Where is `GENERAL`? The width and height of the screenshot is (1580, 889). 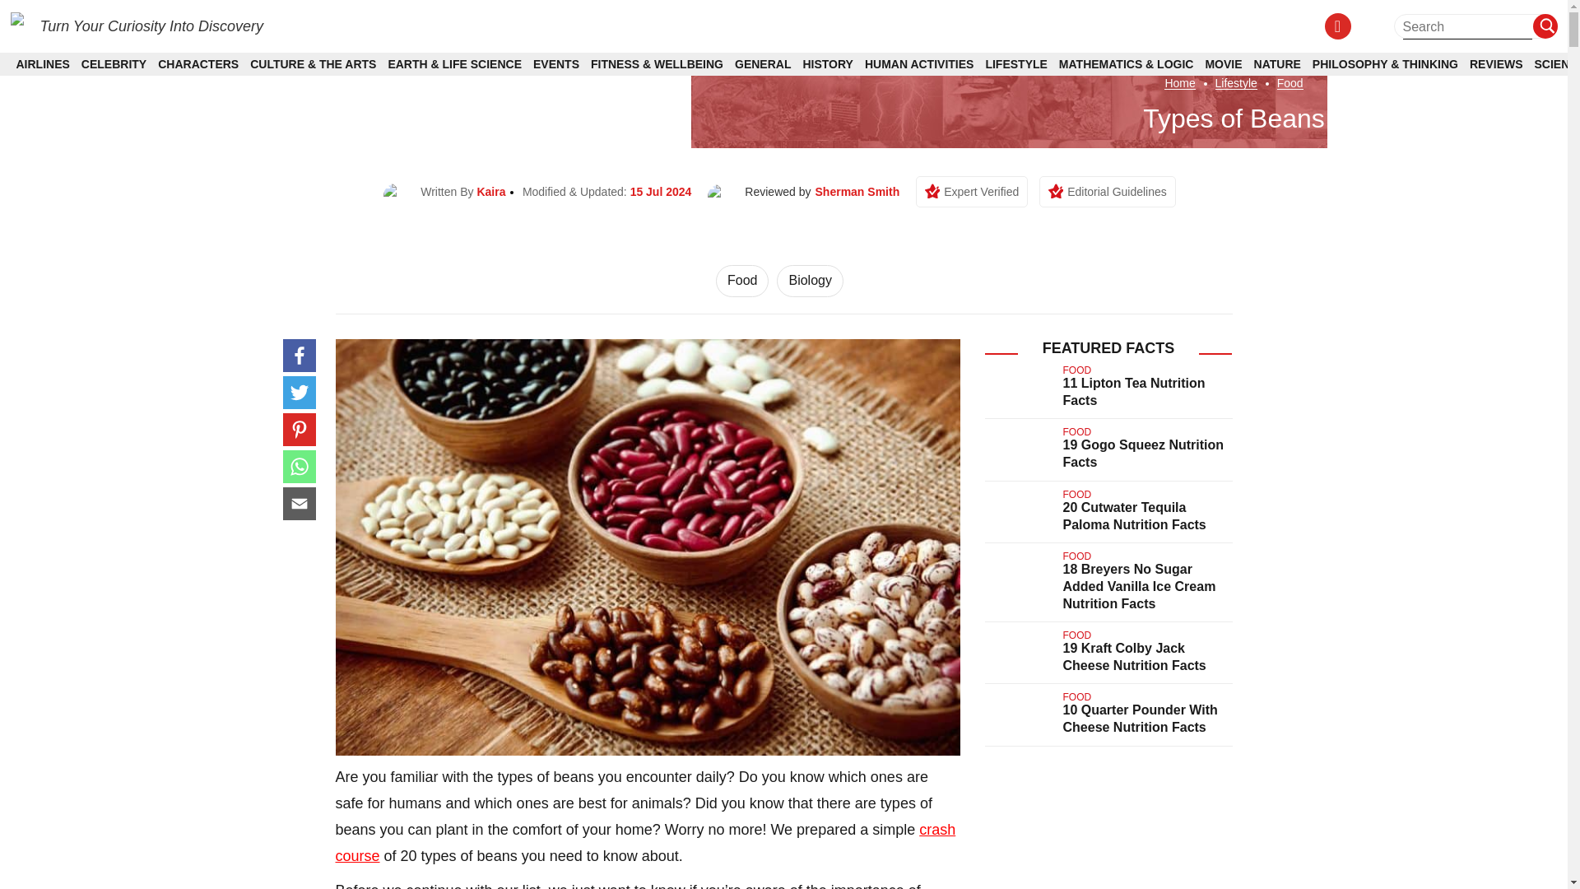
GENERAL is located at coordinates (762, 64).